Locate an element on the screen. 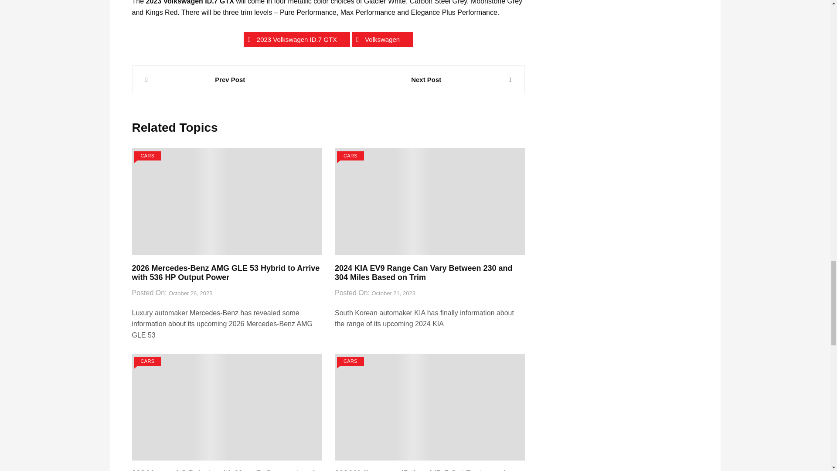 This screenshot has width=837, height=471. CARS is located at coordinates (147, 156).